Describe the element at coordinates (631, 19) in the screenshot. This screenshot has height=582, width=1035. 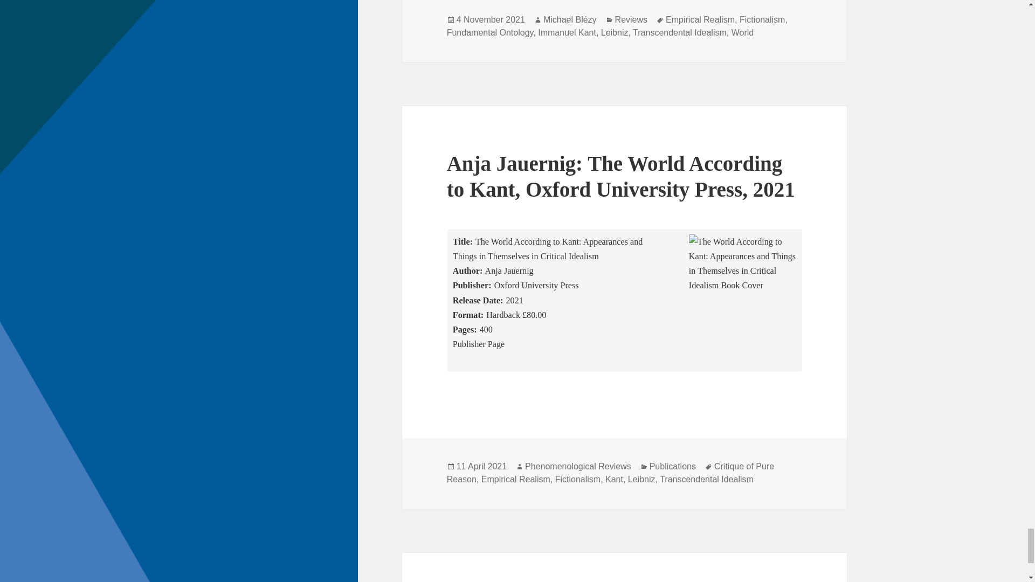
I see `Reviews` at that location.